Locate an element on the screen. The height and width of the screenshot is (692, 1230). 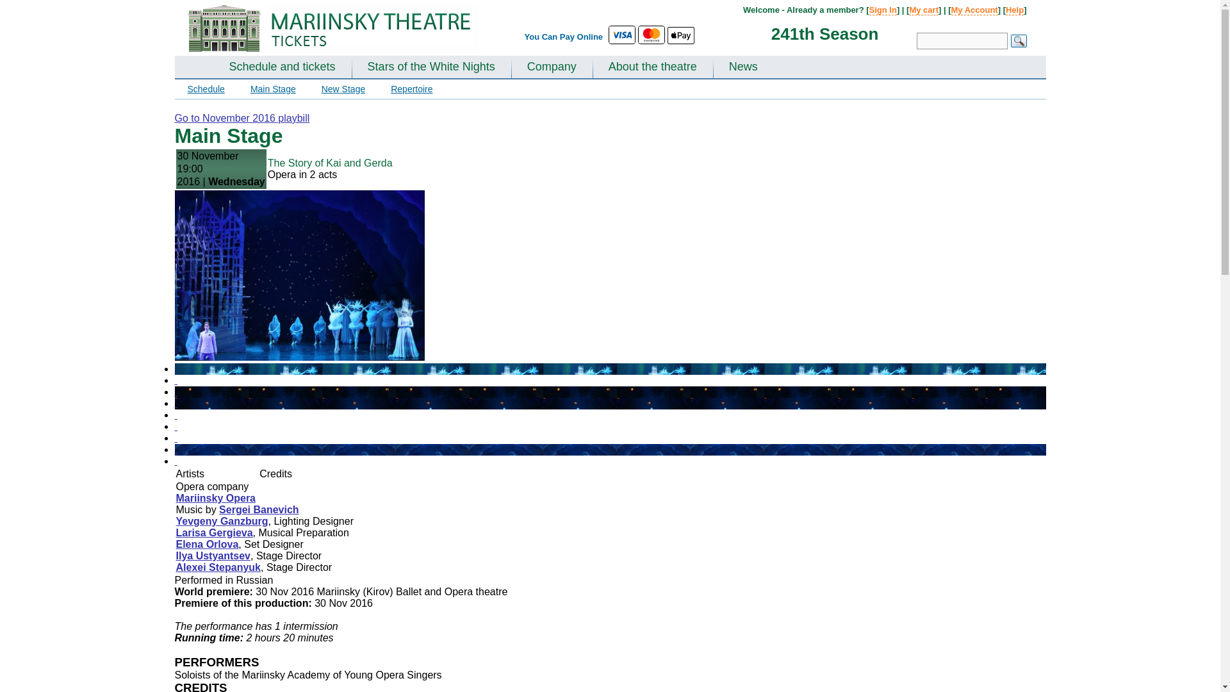
New Stage is located at coordinates (343, 89).